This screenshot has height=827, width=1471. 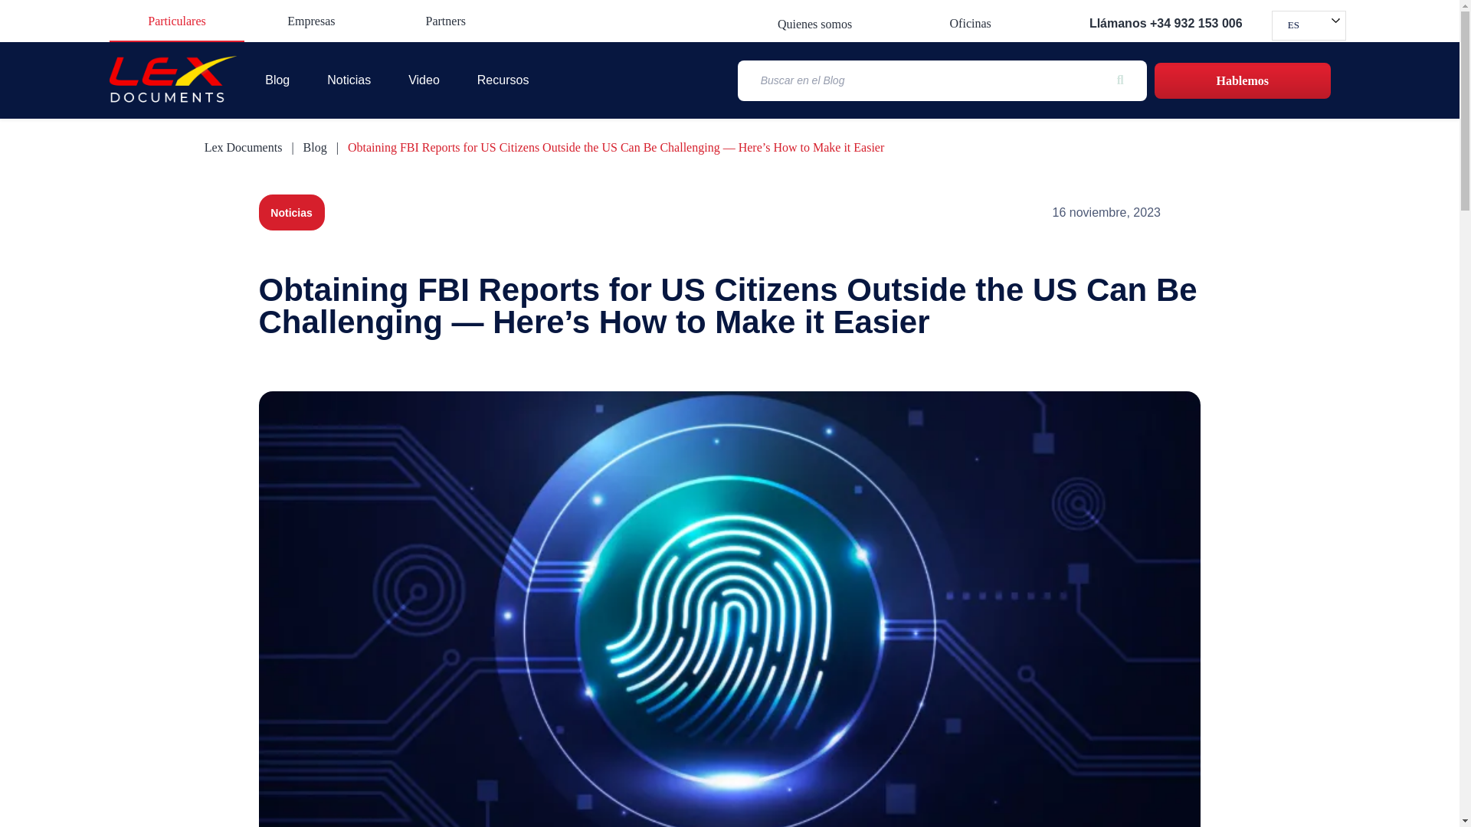 What do you see at coordinates (424, 80) in the screenshot?
I see `Video` at bounding box center [424, 80].